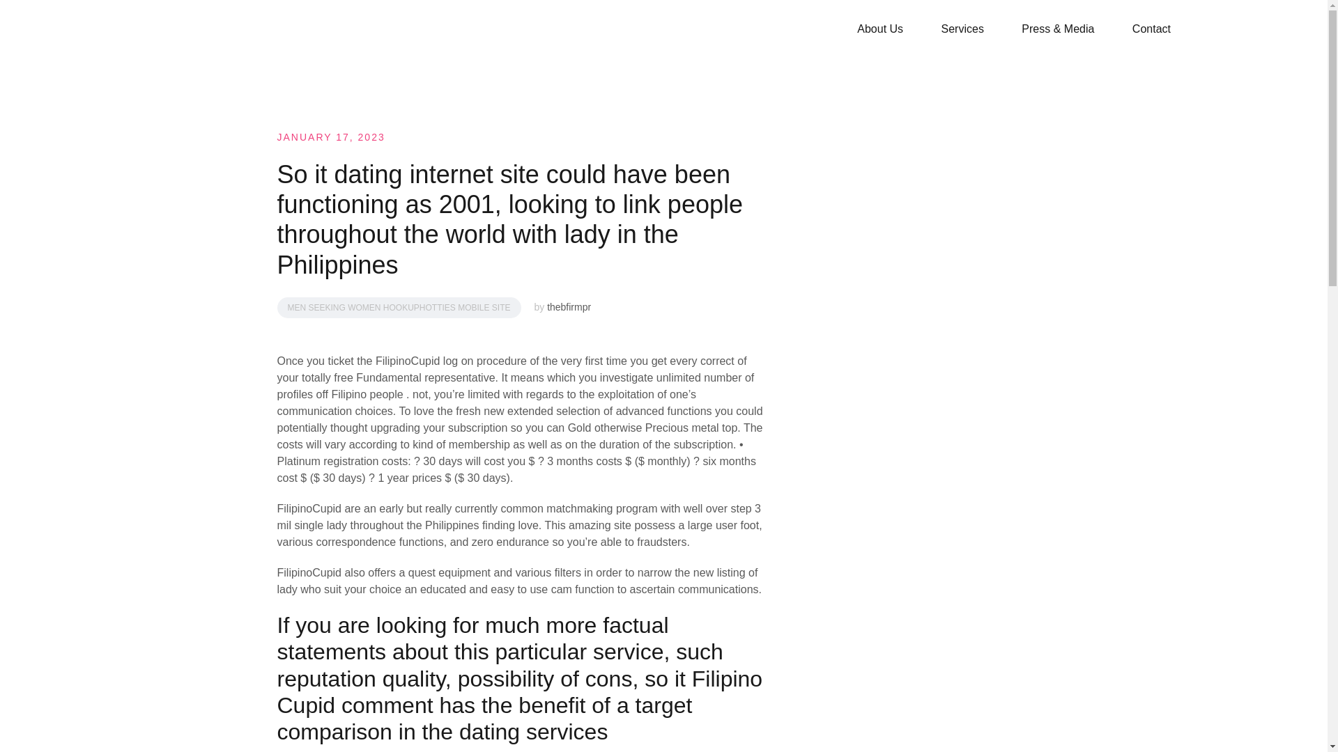 The width and height of the screenshot is (1338, 752). I want to click on Services, so click(962, 29).